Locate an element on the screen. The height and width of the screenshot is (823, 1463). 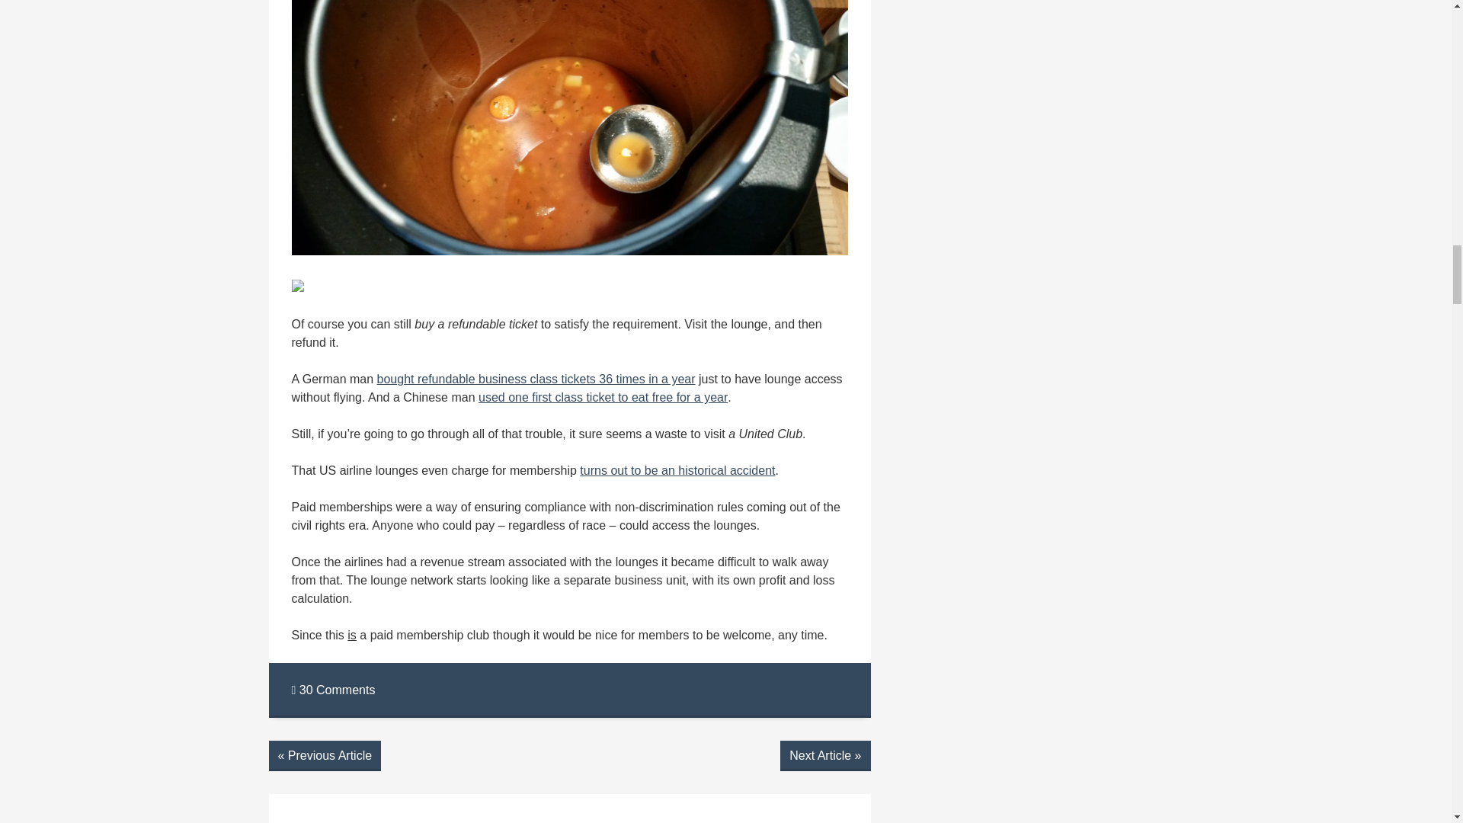
used one first class ticket to eat free for a year is located at coordinates (602, 398).